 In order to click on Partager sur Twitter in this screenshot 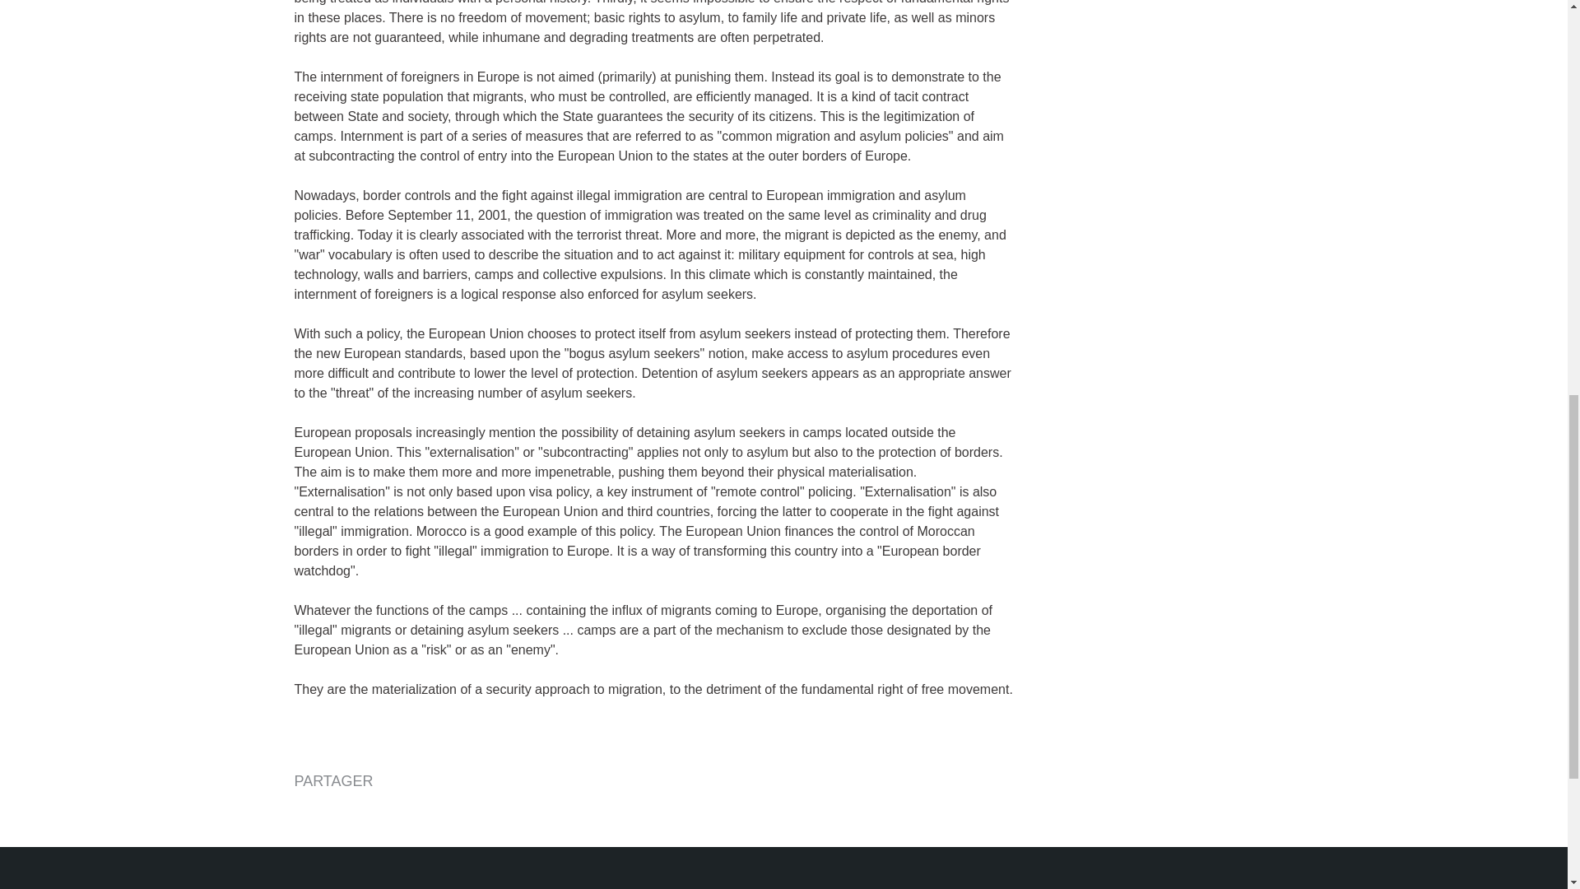, I will do `click(347, 812)`.